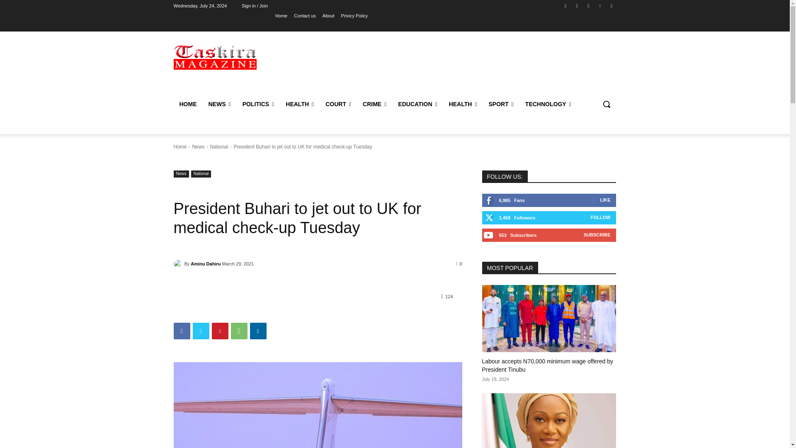  I want to click on Home, so click(281, 15).